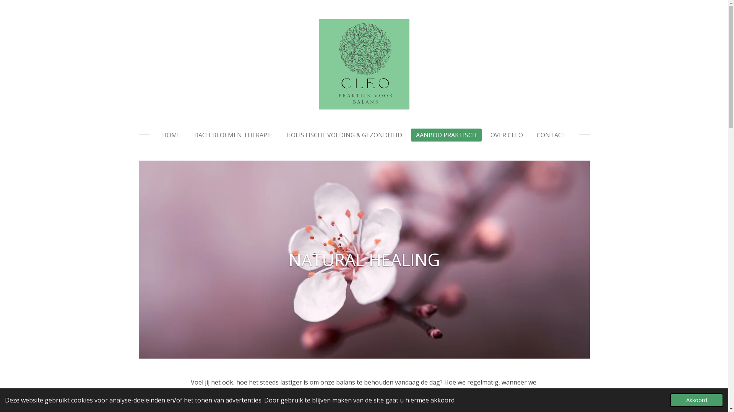 This screenshot has height=412, width=734. I want to click on BACH BLOEMEN THERAPIE, so click(233, 135).